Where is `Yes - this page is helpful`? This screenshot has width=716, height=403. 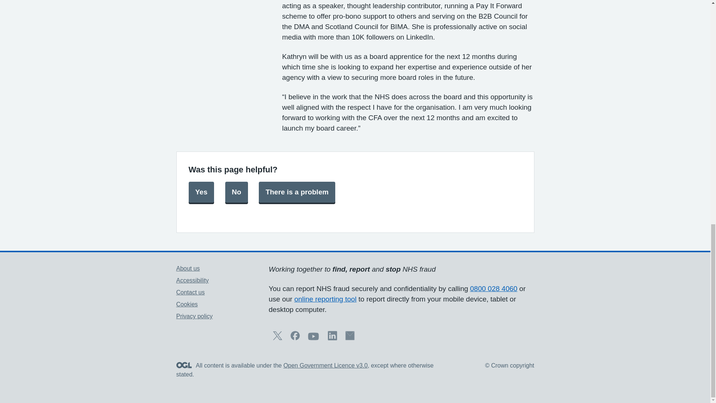
Yes - this page is helpful is located at coordinates (201, 192).